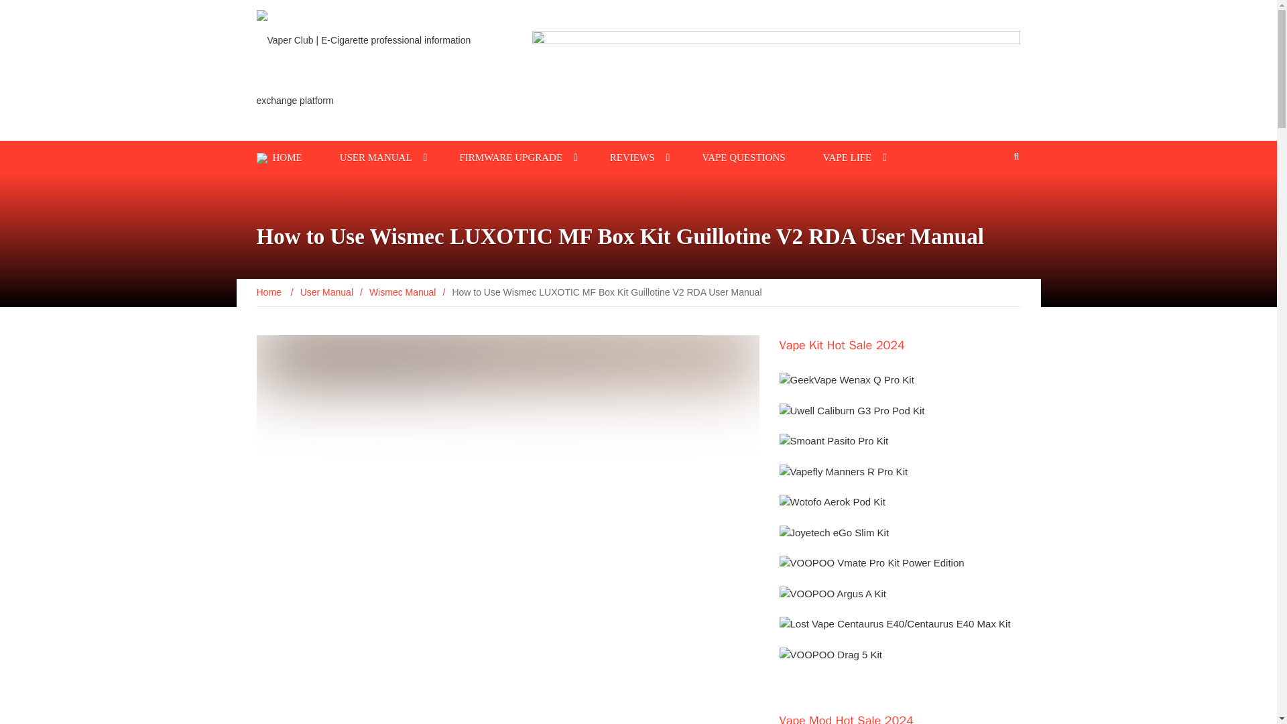 The image size is (1287, 724). I want to click on USER MANUAL, so click(375, 156).